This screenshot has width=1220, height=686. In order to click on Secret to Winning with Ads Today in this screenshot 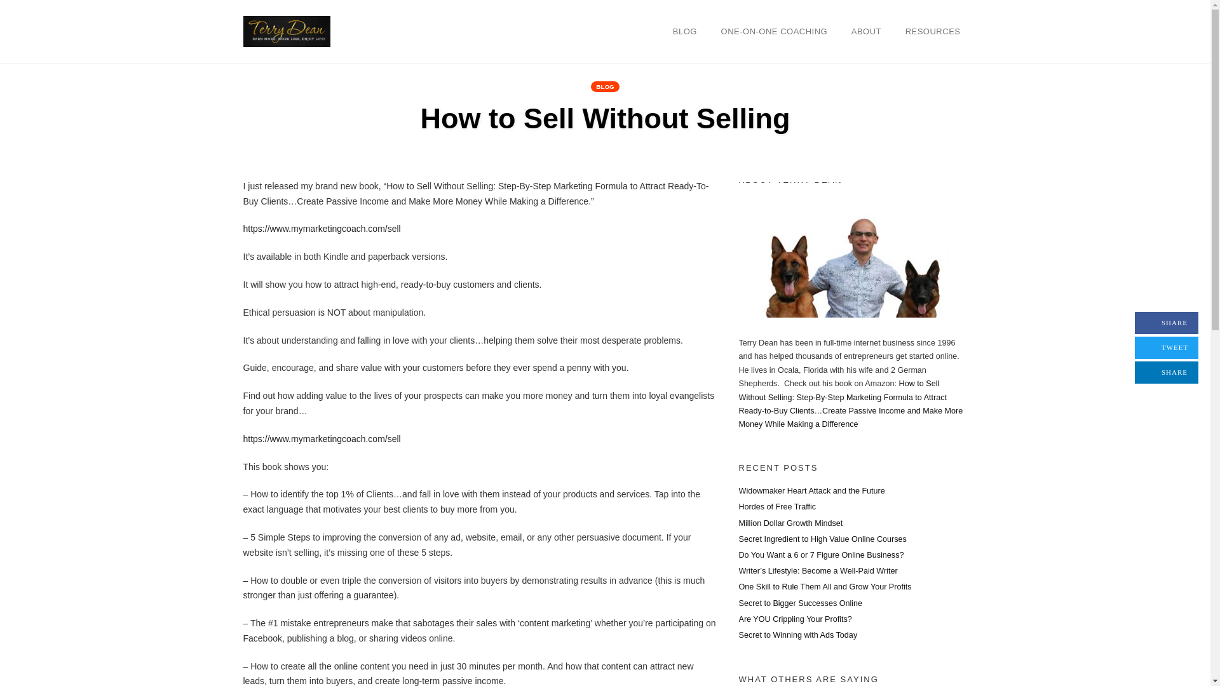, I will do `click(797, 635)`.